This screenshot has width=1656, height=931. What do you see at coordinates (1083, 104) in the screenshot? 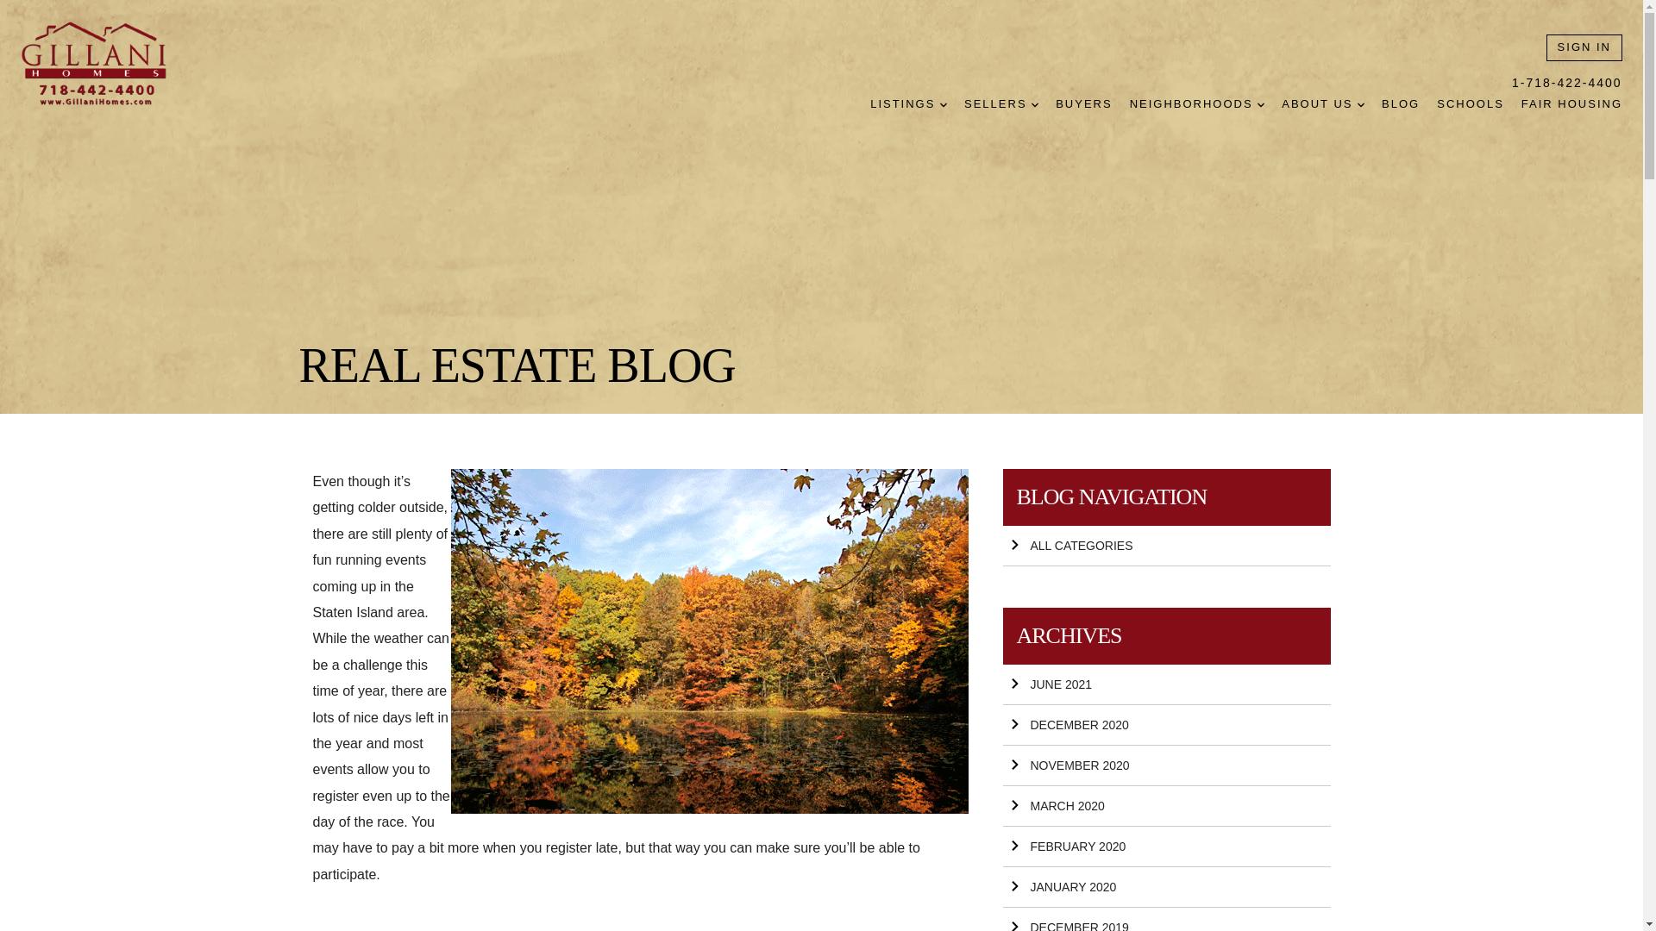
I see `BUYERS` at bounding box center [1083, 104].